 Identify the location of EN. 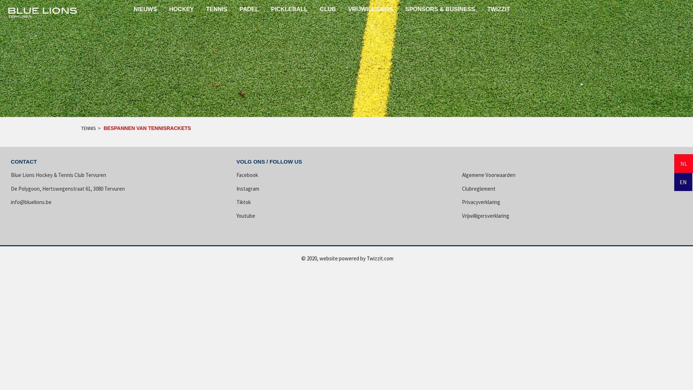
(683, 182).